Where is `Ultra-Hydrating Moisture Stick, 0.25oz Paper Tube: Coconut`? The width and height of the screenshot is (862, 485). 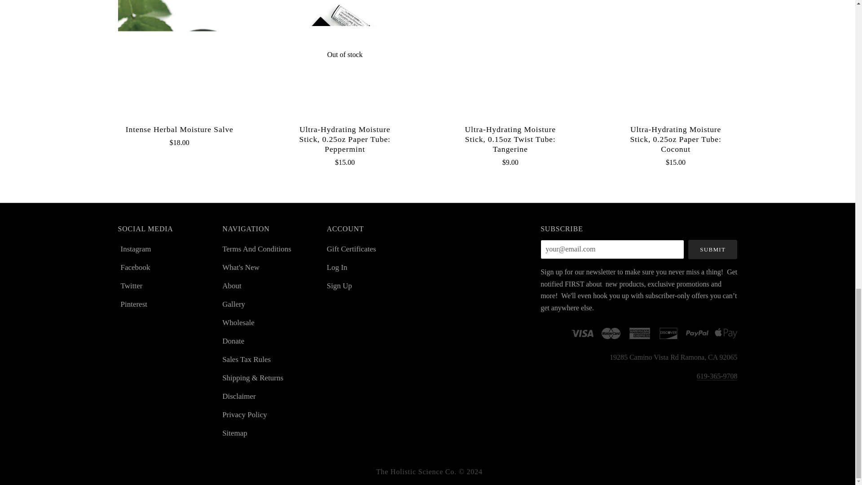
Ultra-Hydrating Moisture Stick, 0.25oz Paper Tube: Coconut is located at coordinates (675, 139).